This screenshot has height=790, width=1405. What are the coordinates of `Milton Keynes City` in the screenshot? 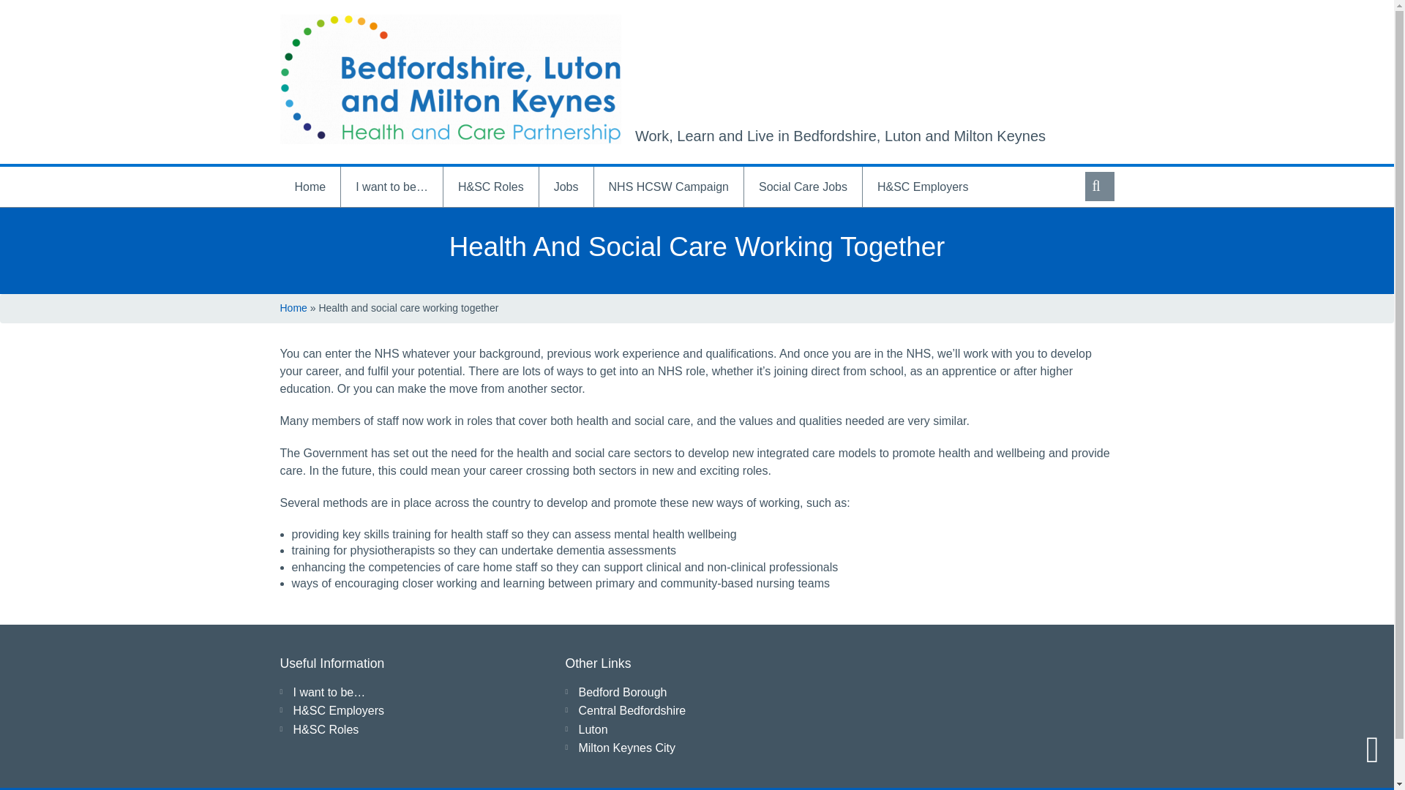 It's located at (626, 748).